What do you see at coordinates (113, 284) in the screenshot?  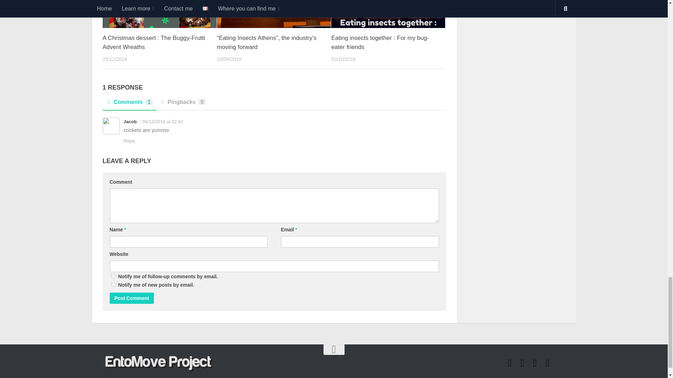 I see `subscribe` at bounding box center [113, 284].